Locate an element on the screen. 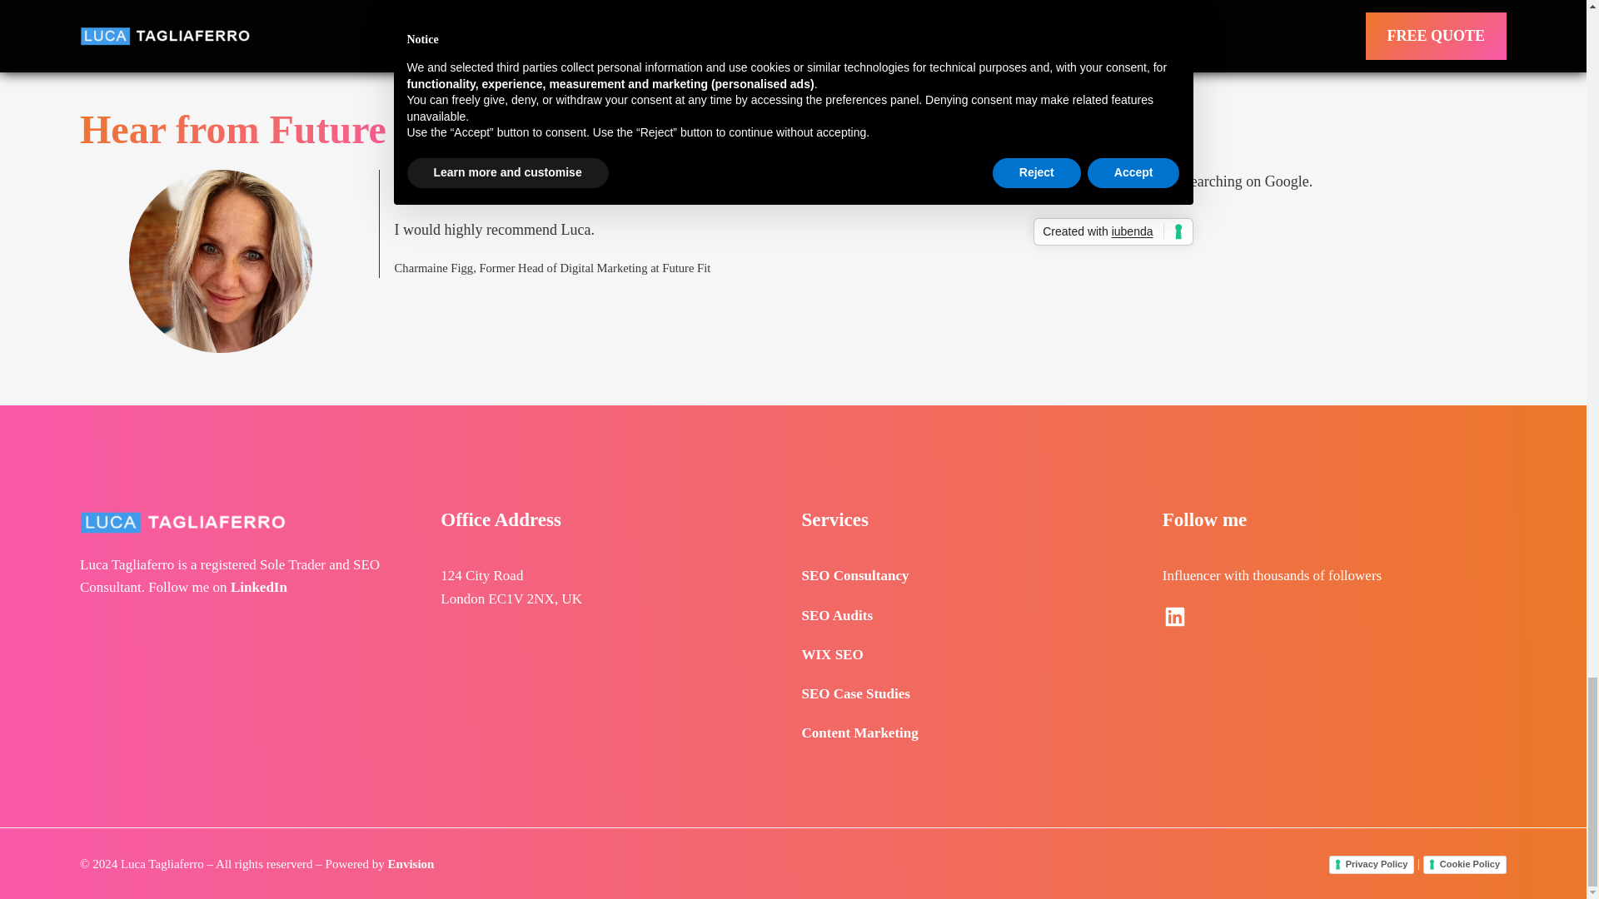  Content Marketing is located at coordinates (859, 733).